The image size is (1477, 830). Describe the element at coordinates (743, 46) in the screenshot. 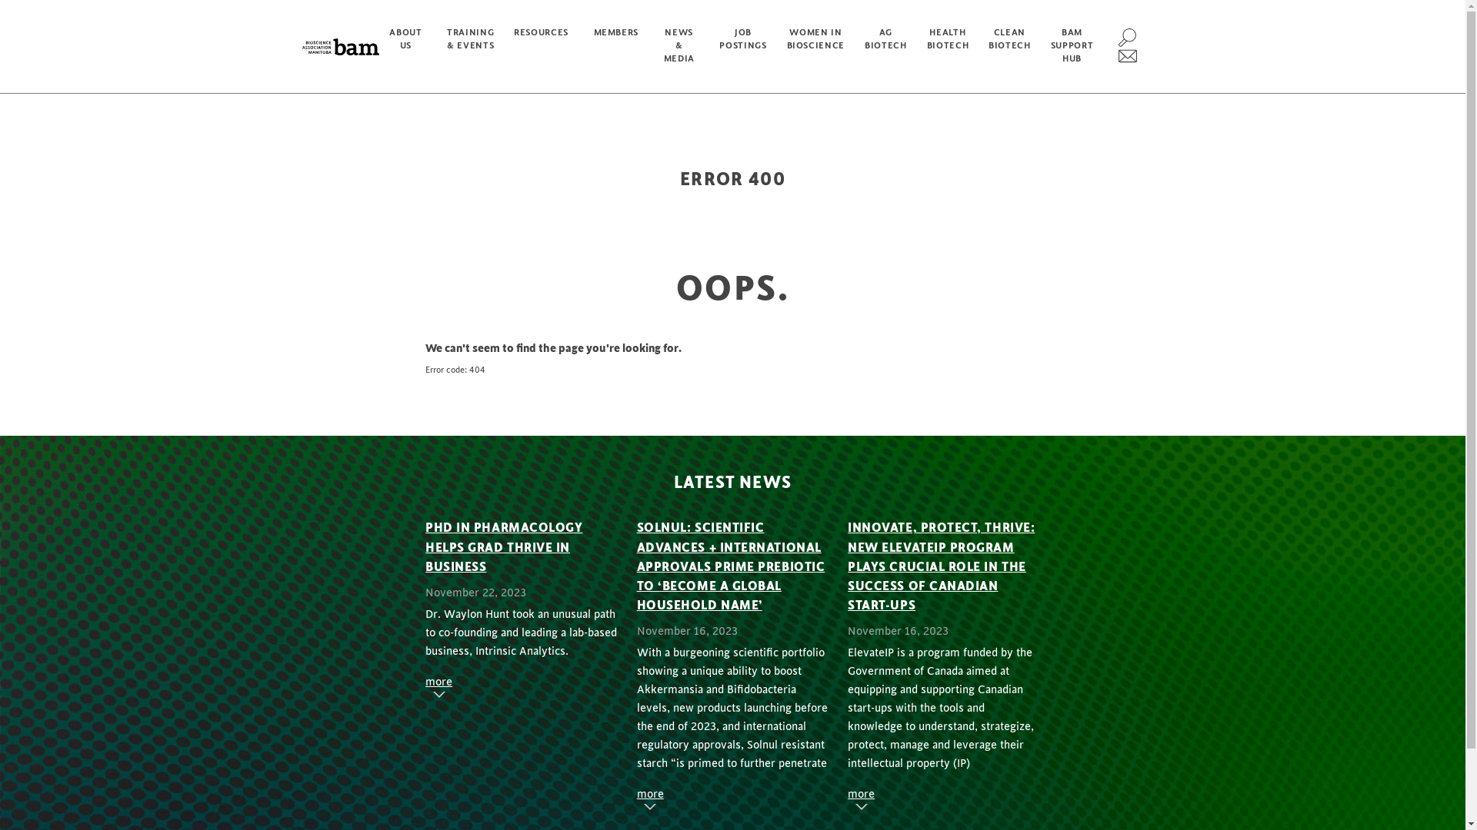

I see `JOB POSTINGS` at that location.